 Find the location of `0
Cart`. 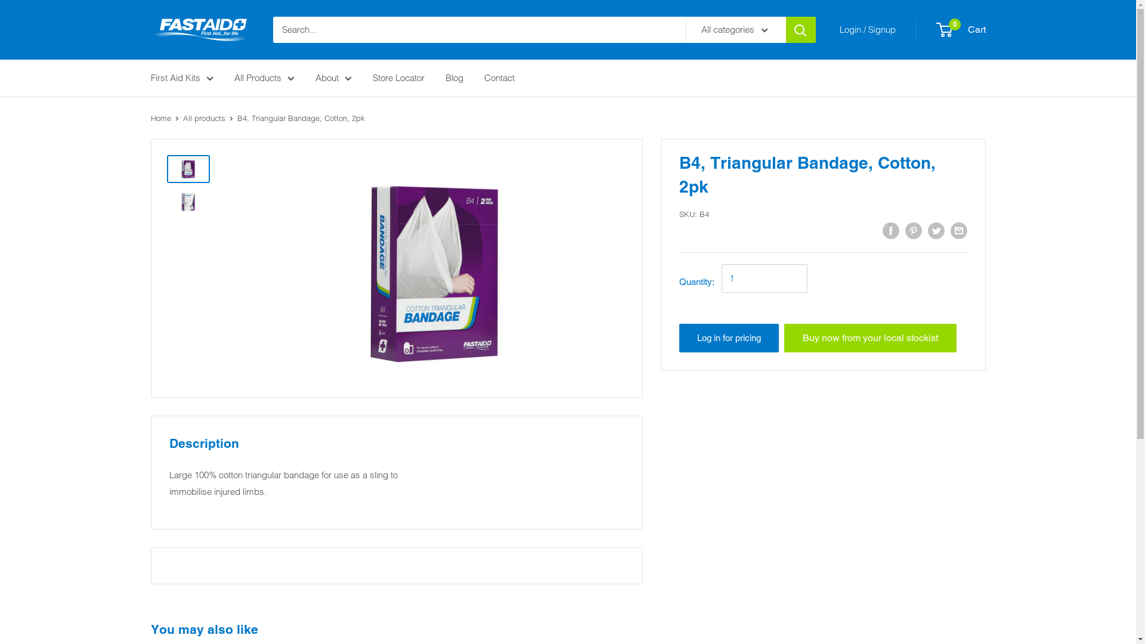

0
Cart is located at coordinates (961, 30).